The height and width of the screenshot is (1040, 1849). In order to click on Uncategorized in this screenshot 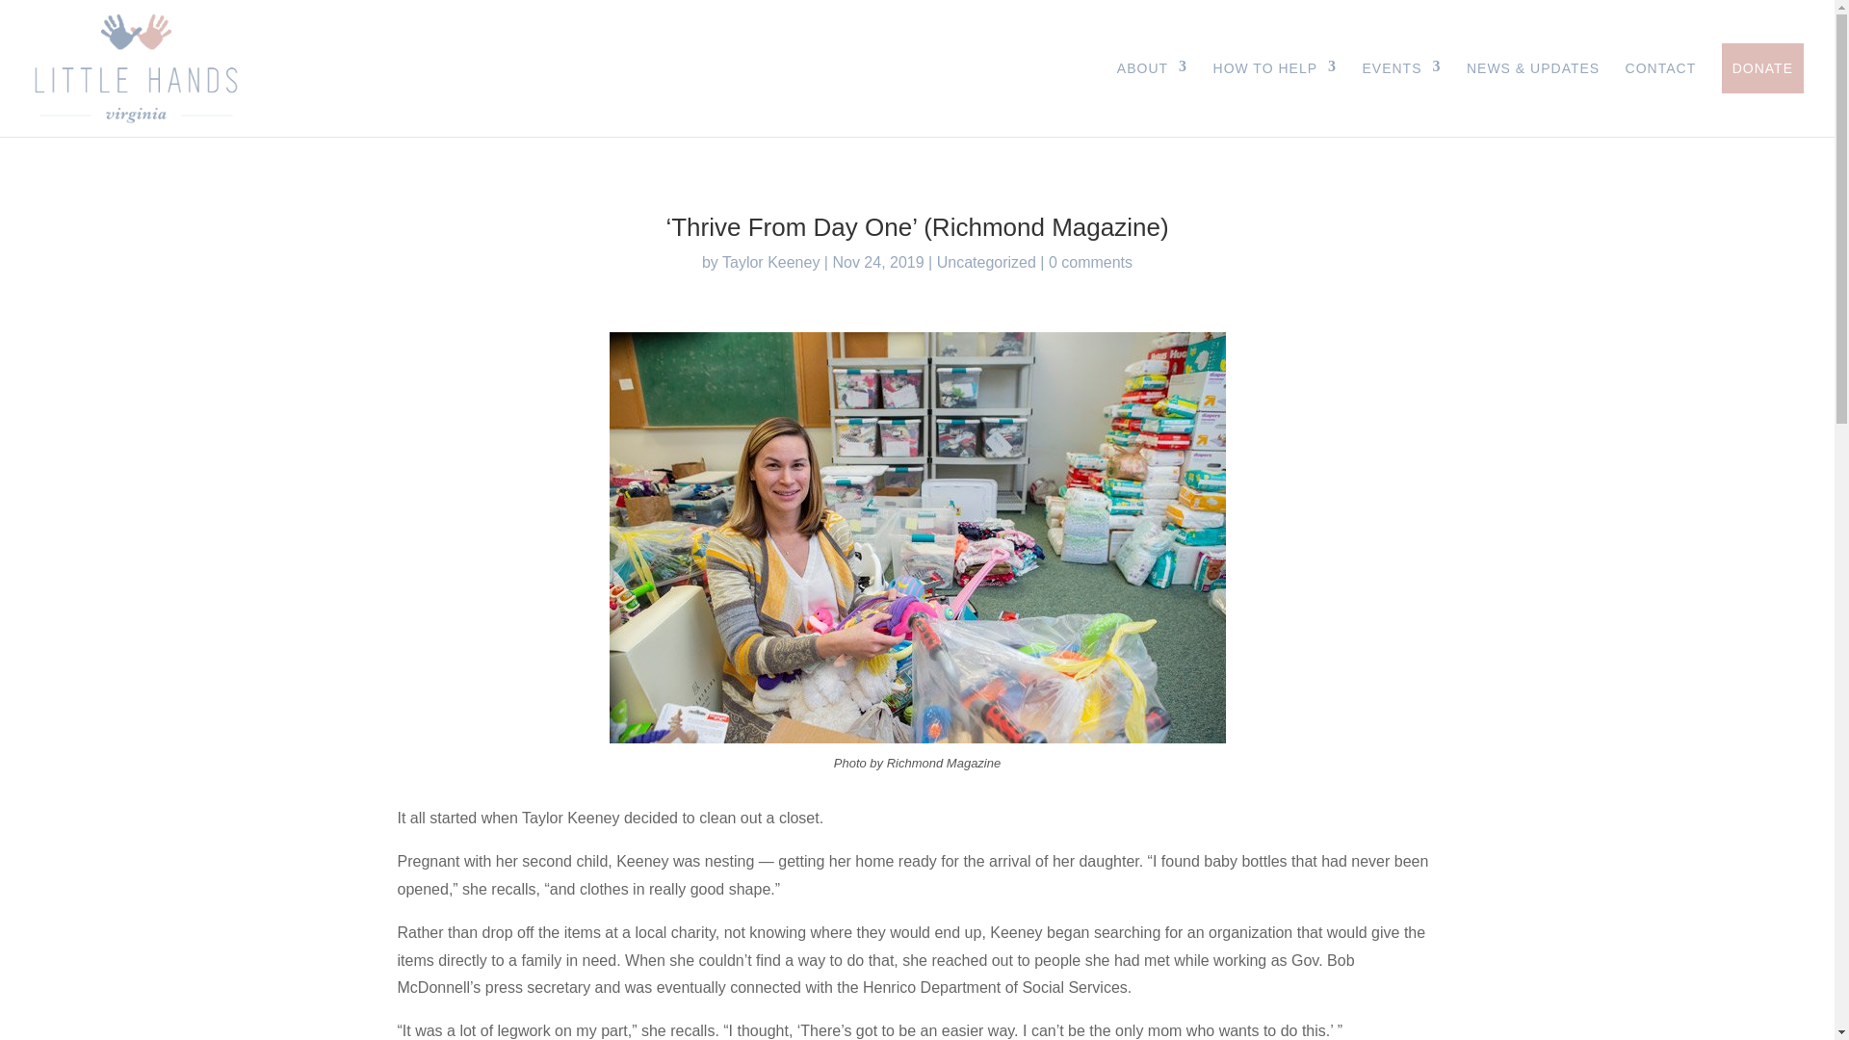, I will do `click(986, 262)`.